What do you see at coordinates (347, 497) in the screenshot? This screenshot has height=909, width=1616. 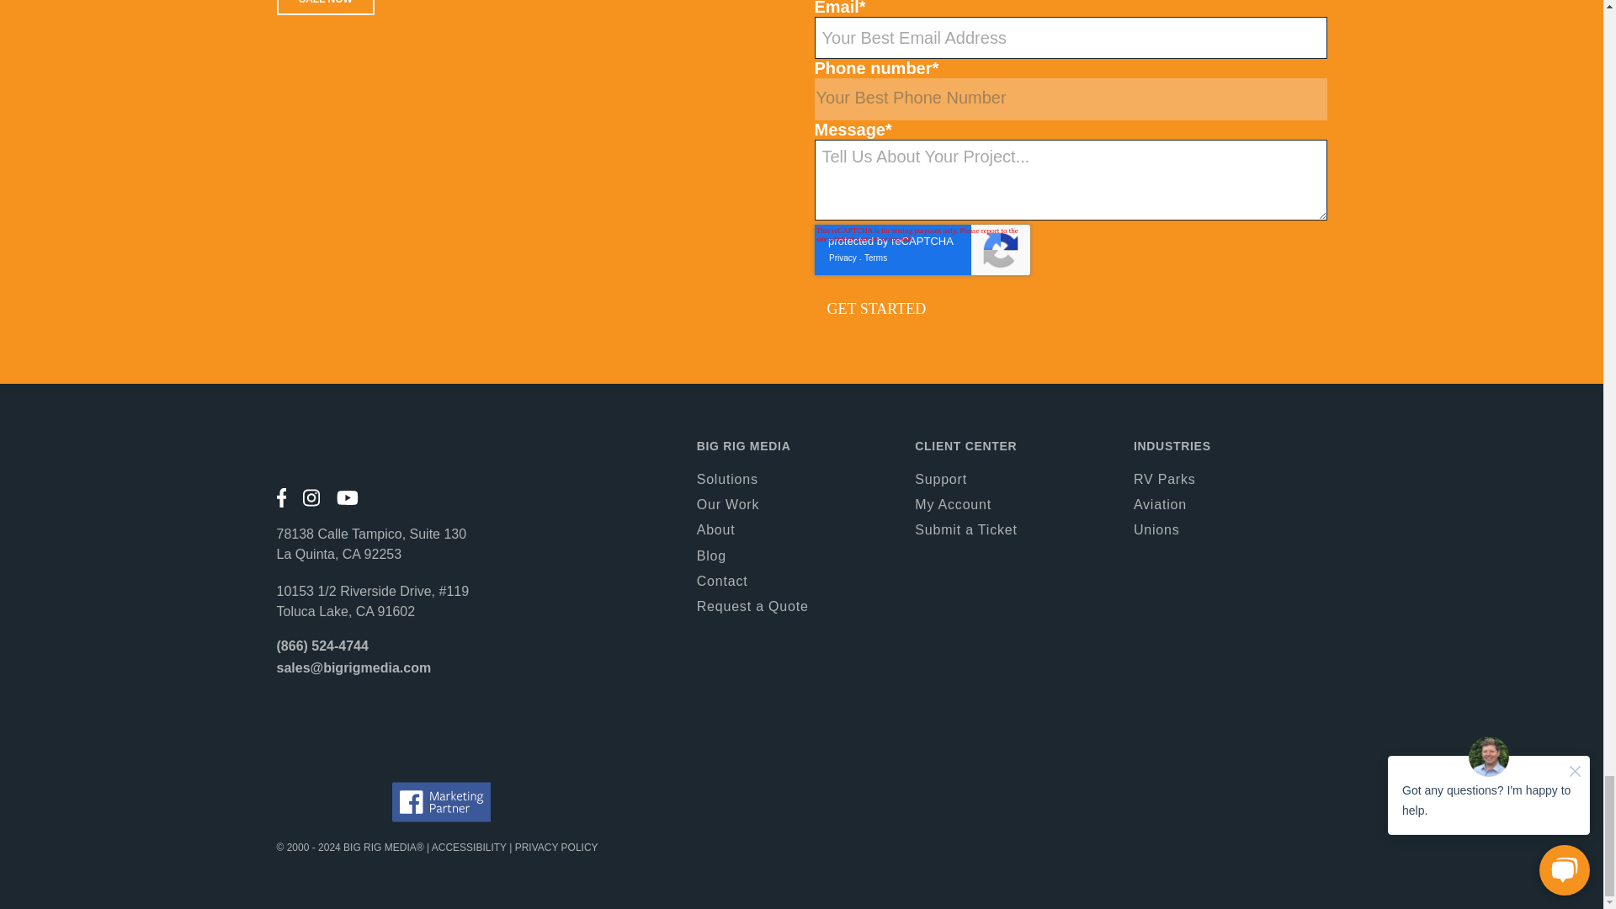 I see `Check Us Out on Youtube` at bounding box center [347, 497].